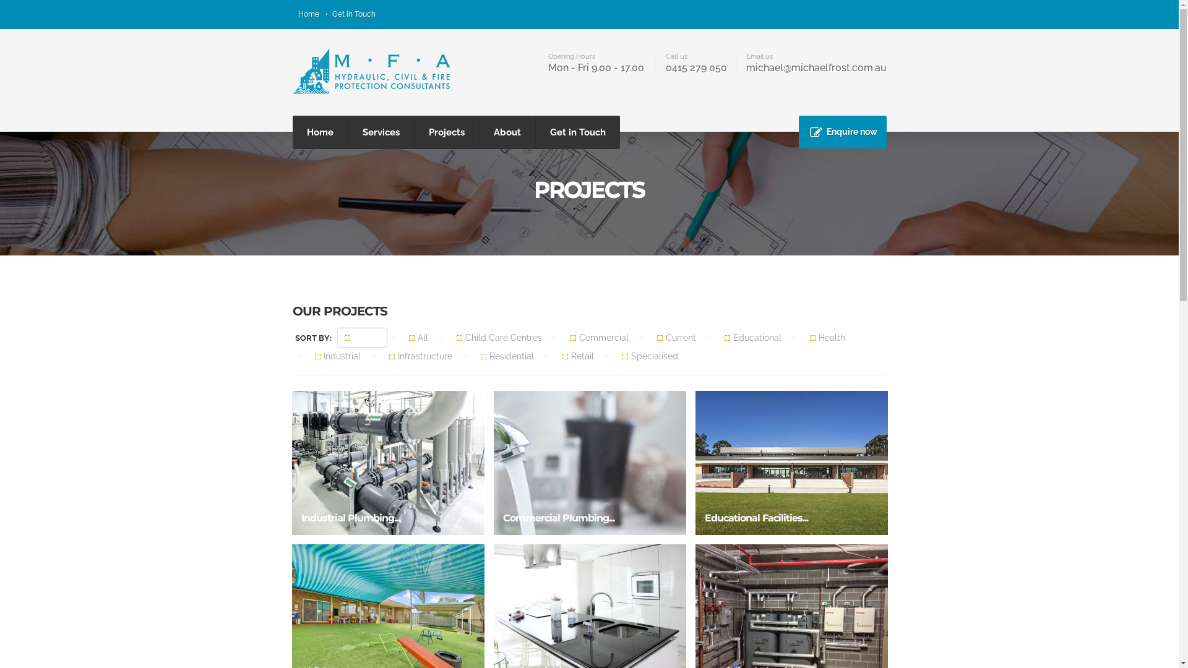 This screenshot has height=668, width=1188. Describe the element at coordinates (650, 356) in the screenshot. I see `Specialised` at that location.